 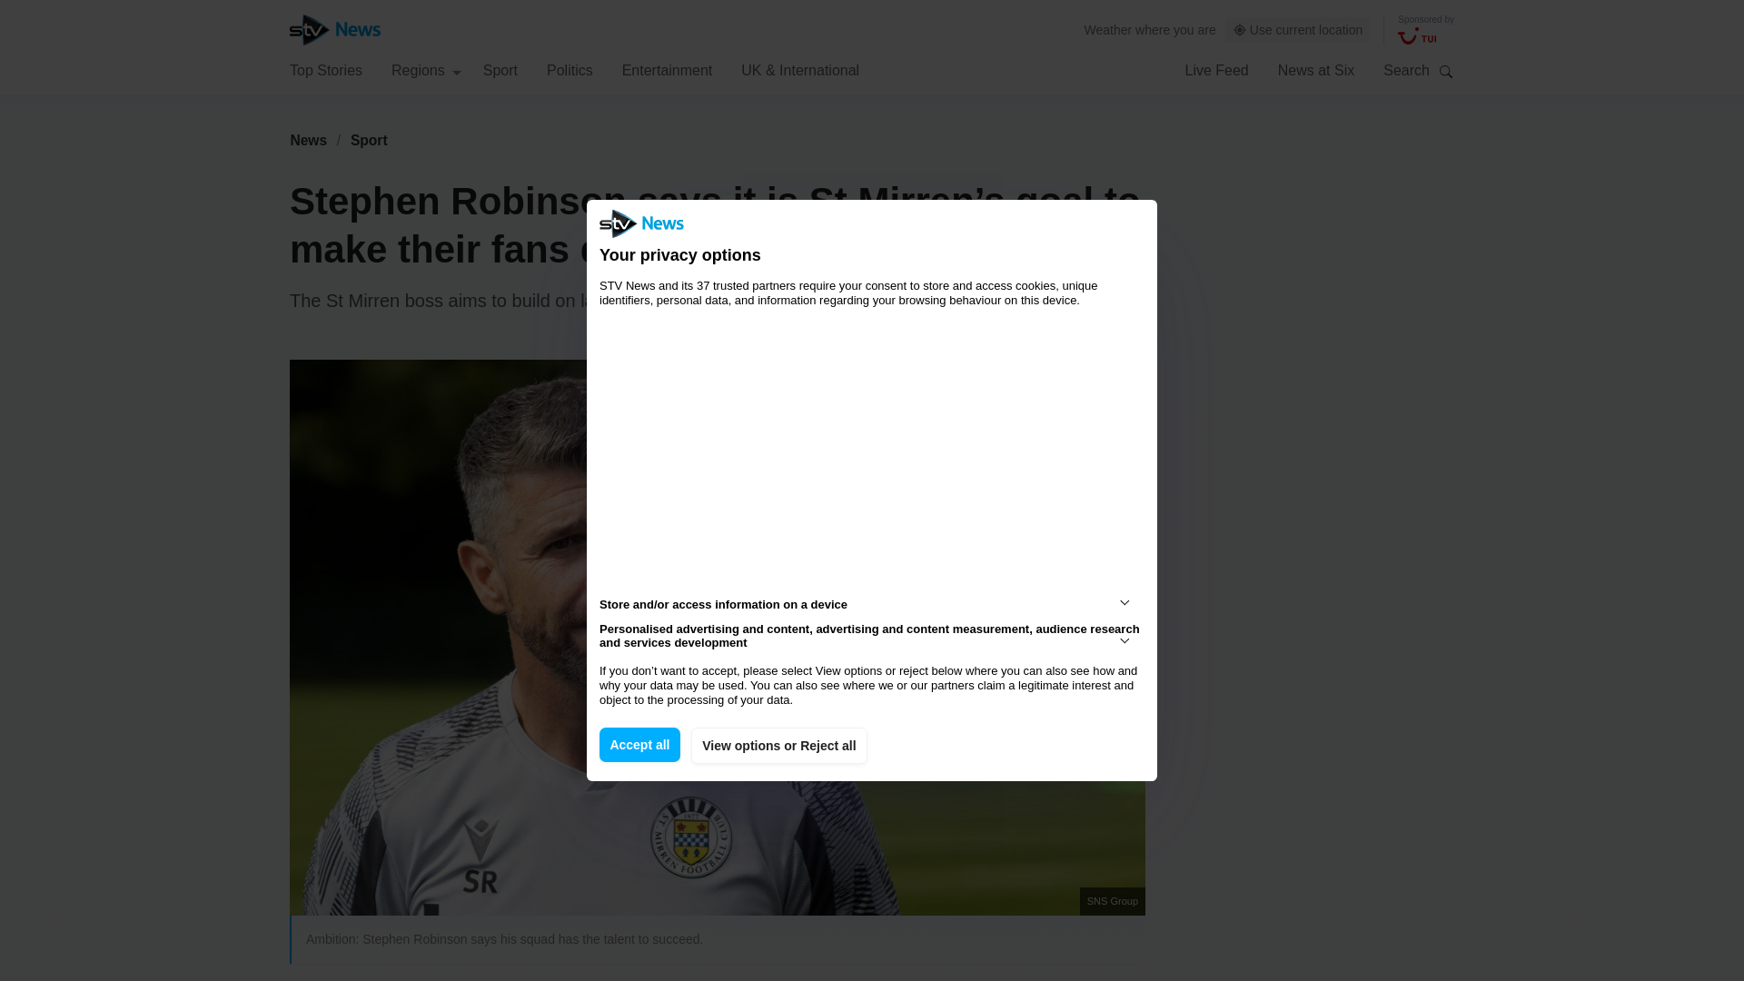 What do you see at coordinates (1215, 69) in the screenshot?
I see `Live Feed` at bounding box center [1215, 69].